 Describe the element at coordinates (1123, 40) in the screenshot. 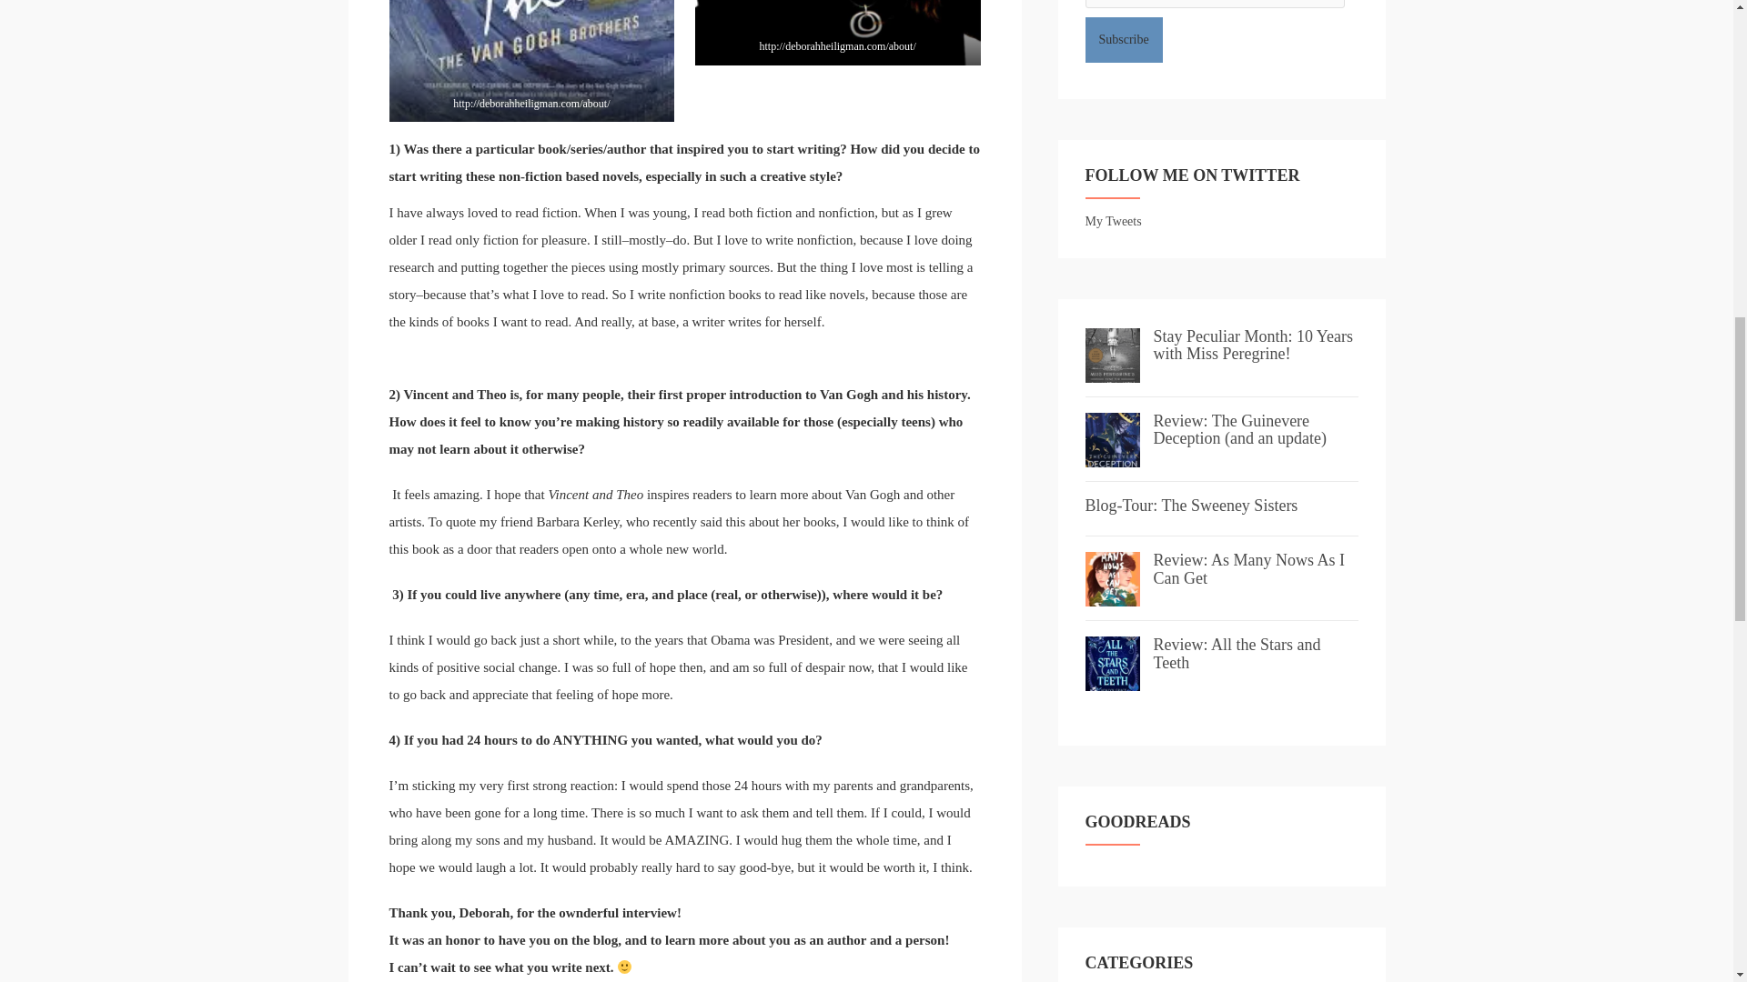

I see `Subscribe` at that location.